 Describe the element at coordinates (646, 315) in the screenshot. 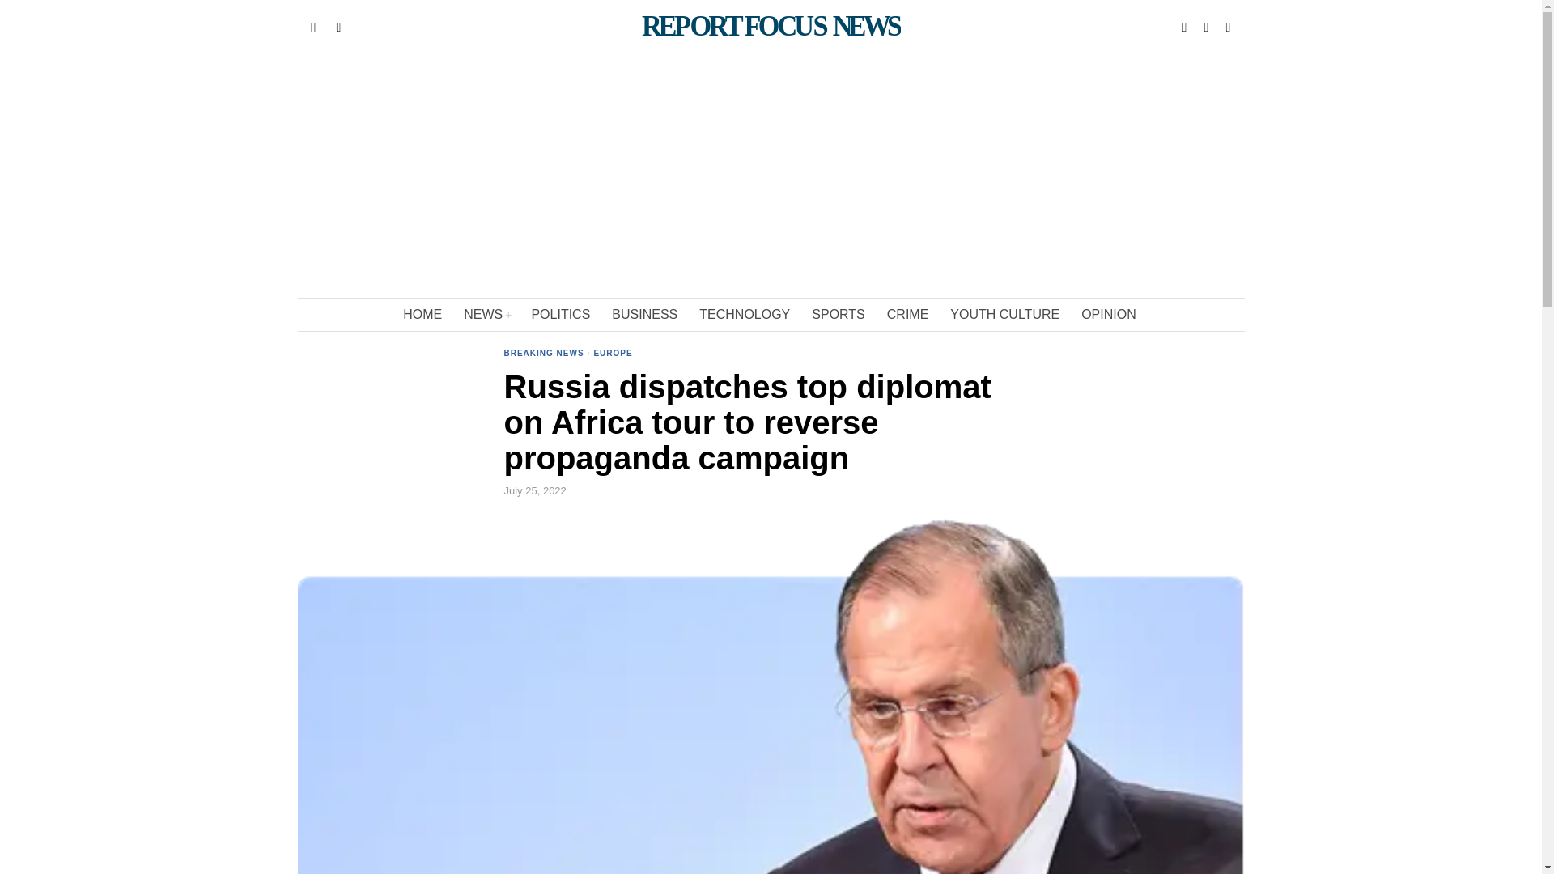

I see `BUSINESS` at that location.